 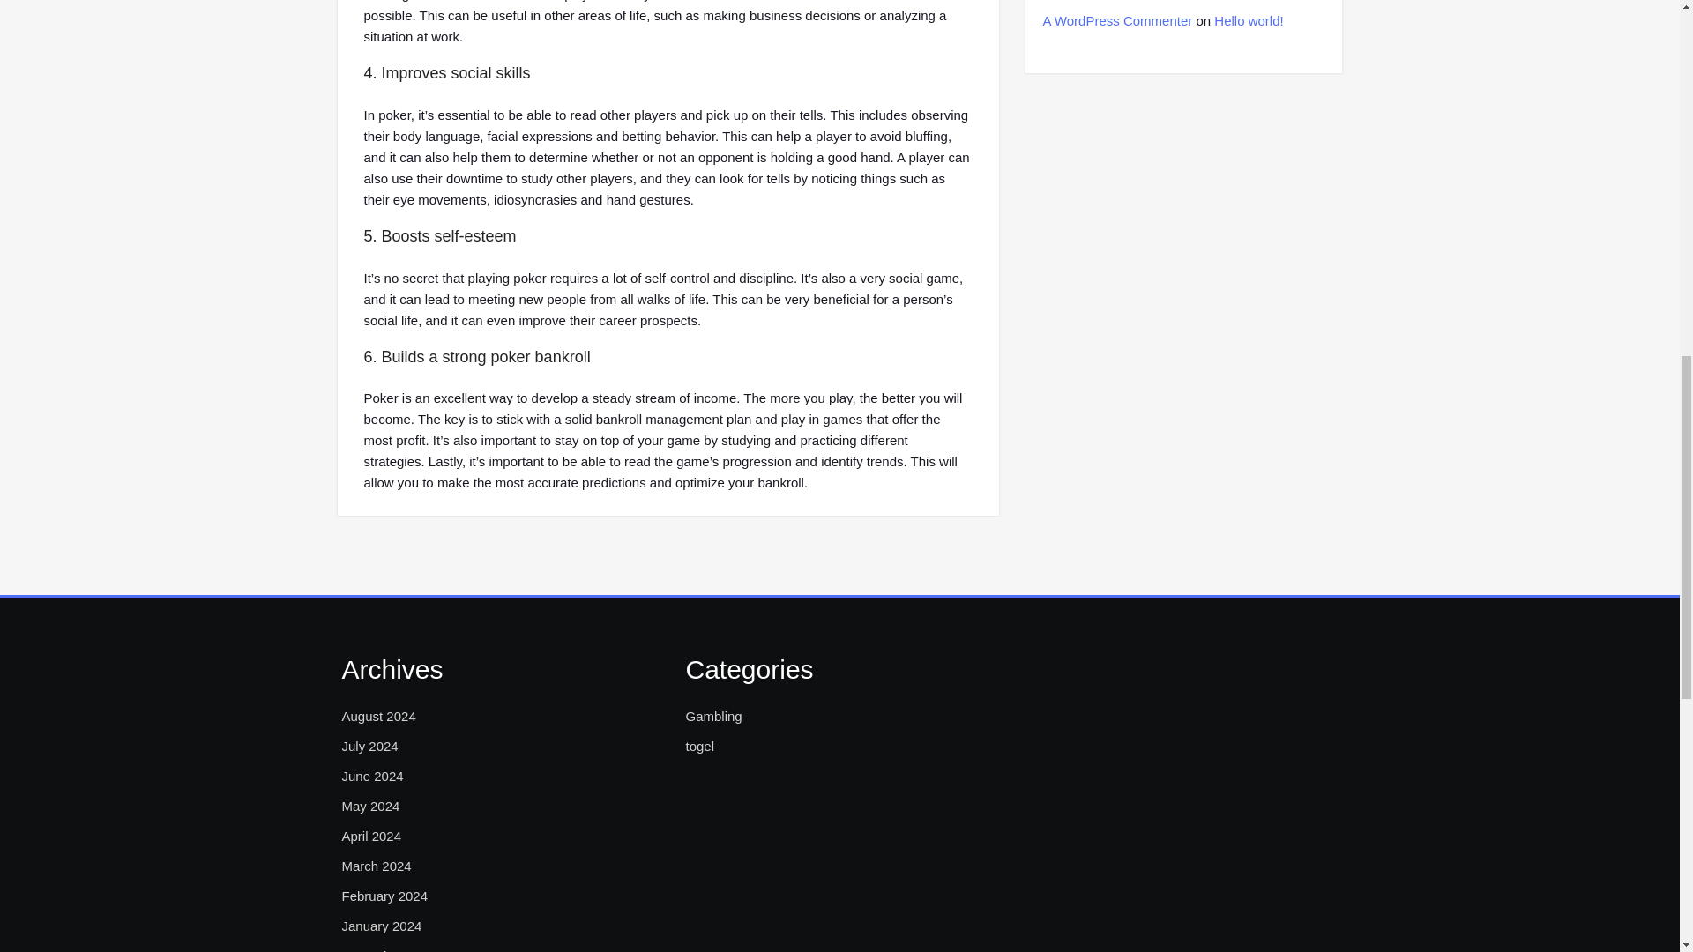 I want to click on A WordPress Commenter, so click(x=1116, y=21).